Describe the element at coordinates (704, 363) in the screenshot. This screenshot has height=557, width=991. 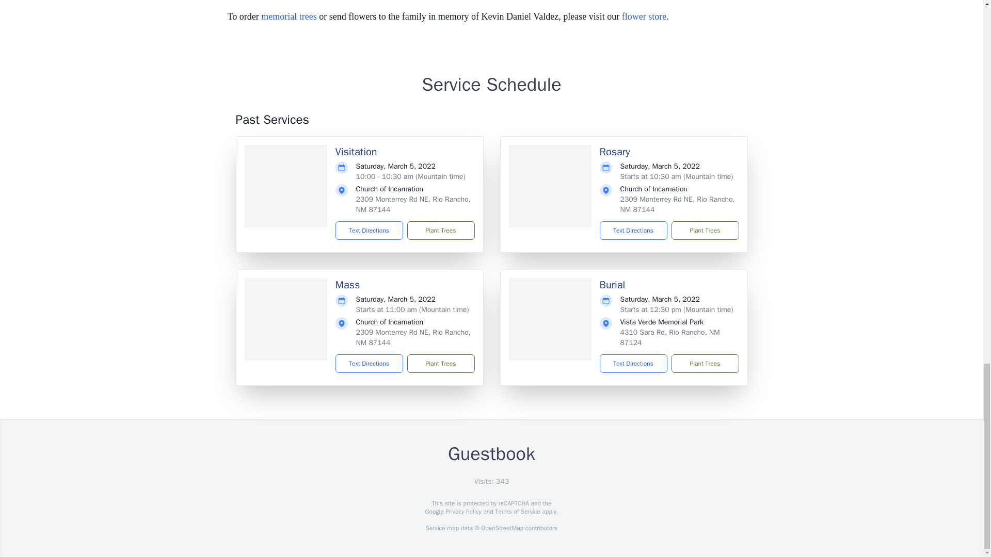
I see `Plant Trees` at that location.